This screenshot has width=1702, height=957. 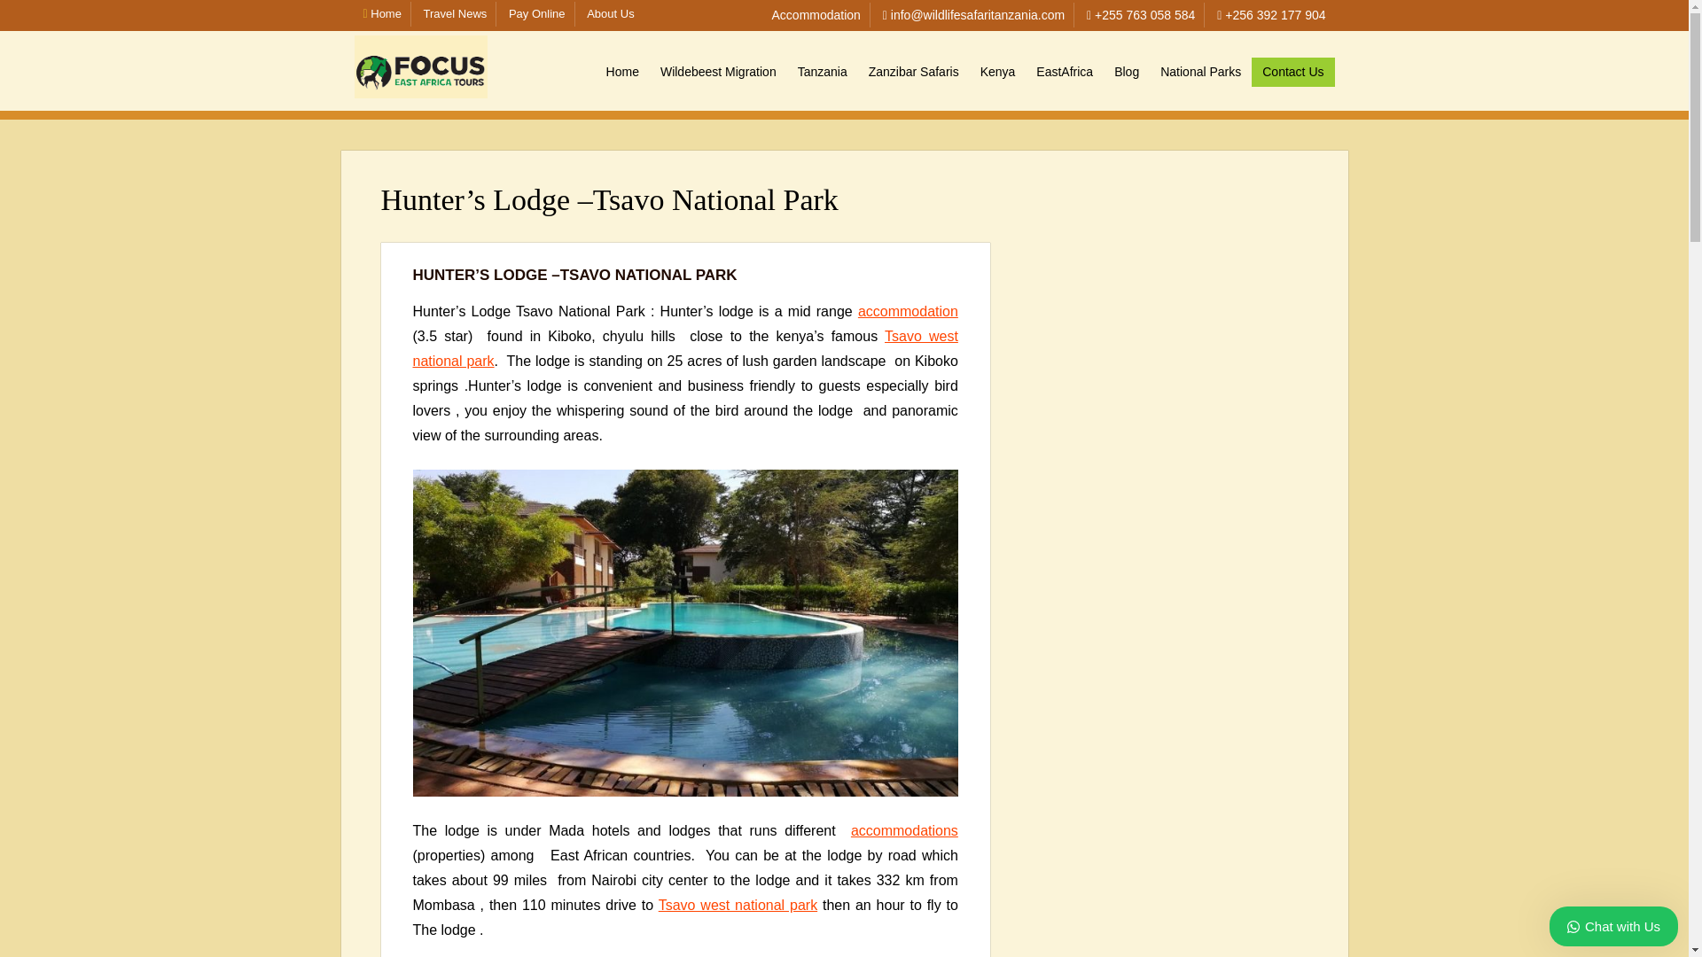 What do you see at coordinates (622, 72) in the screenshot?
I see `Home` at bounding box center [622, 72].